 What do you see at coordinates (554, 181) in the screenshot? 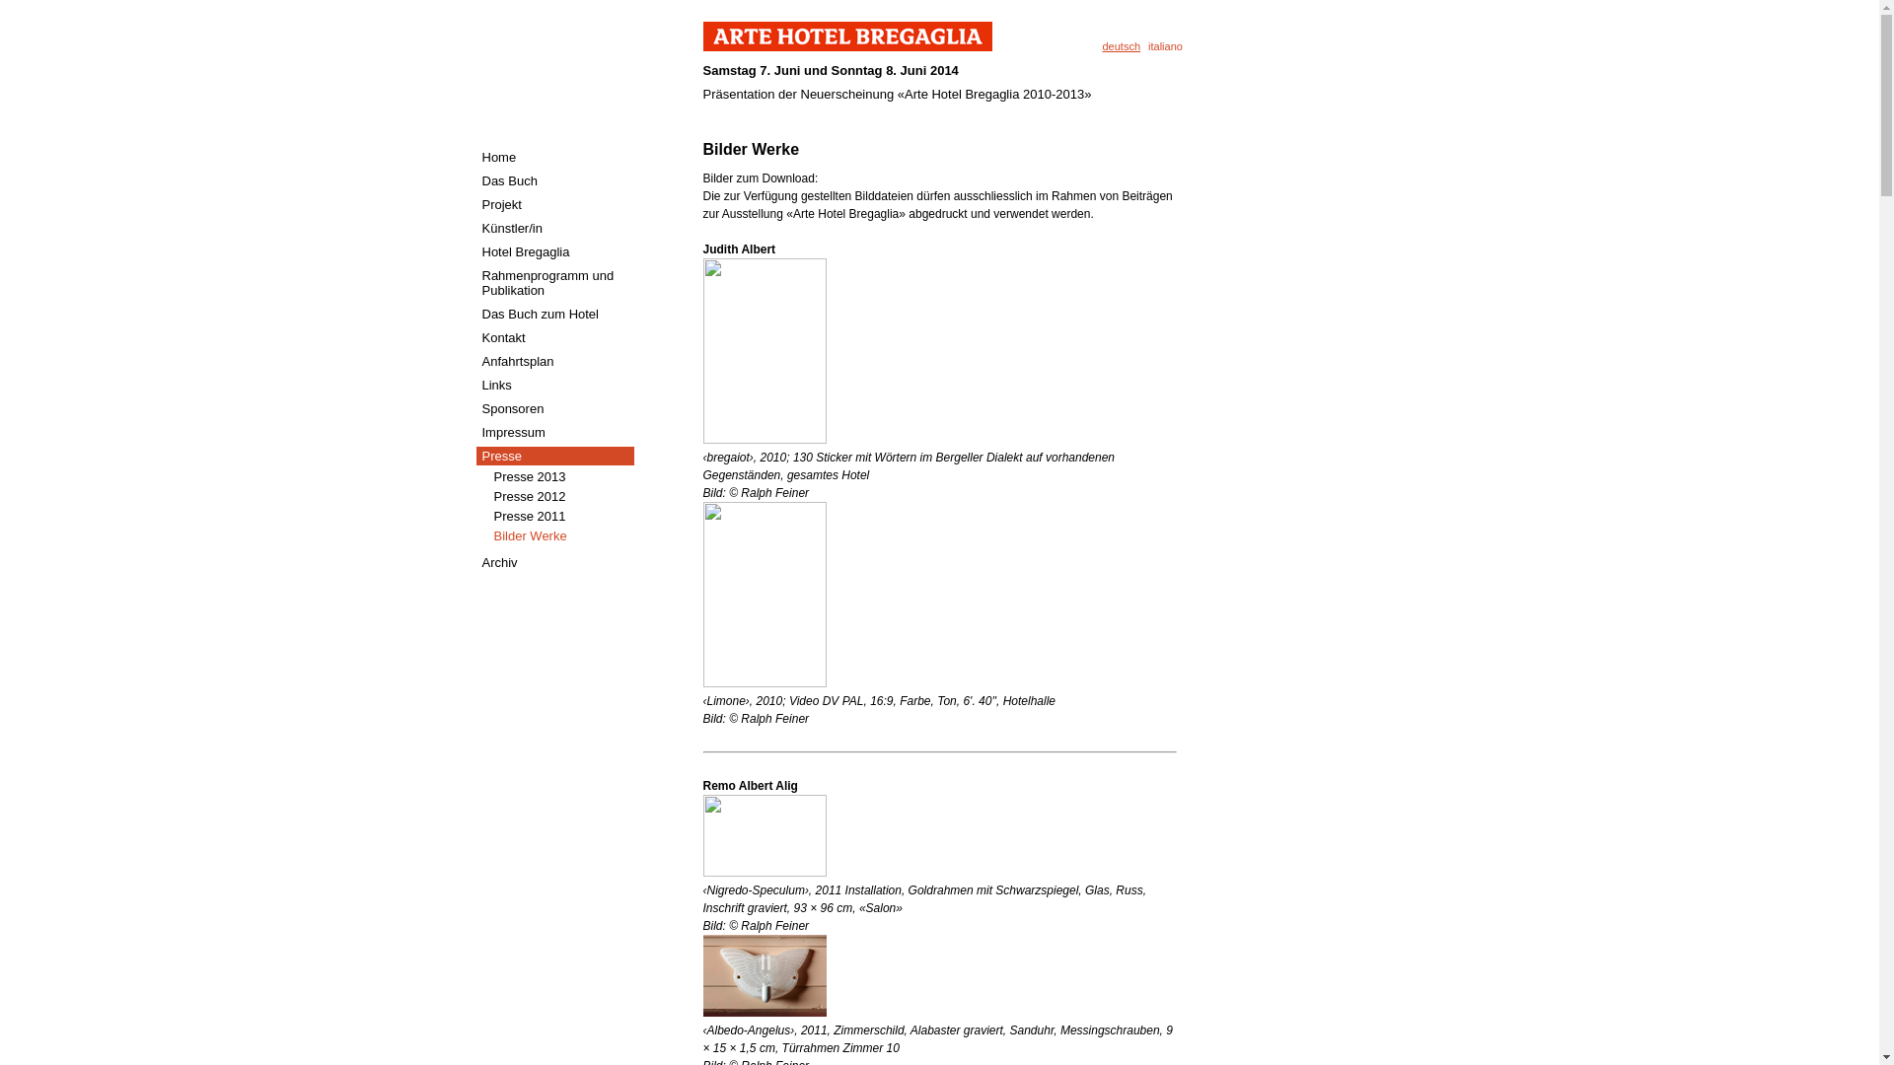
I see `Das Buch` at bounding box center [554, 181].